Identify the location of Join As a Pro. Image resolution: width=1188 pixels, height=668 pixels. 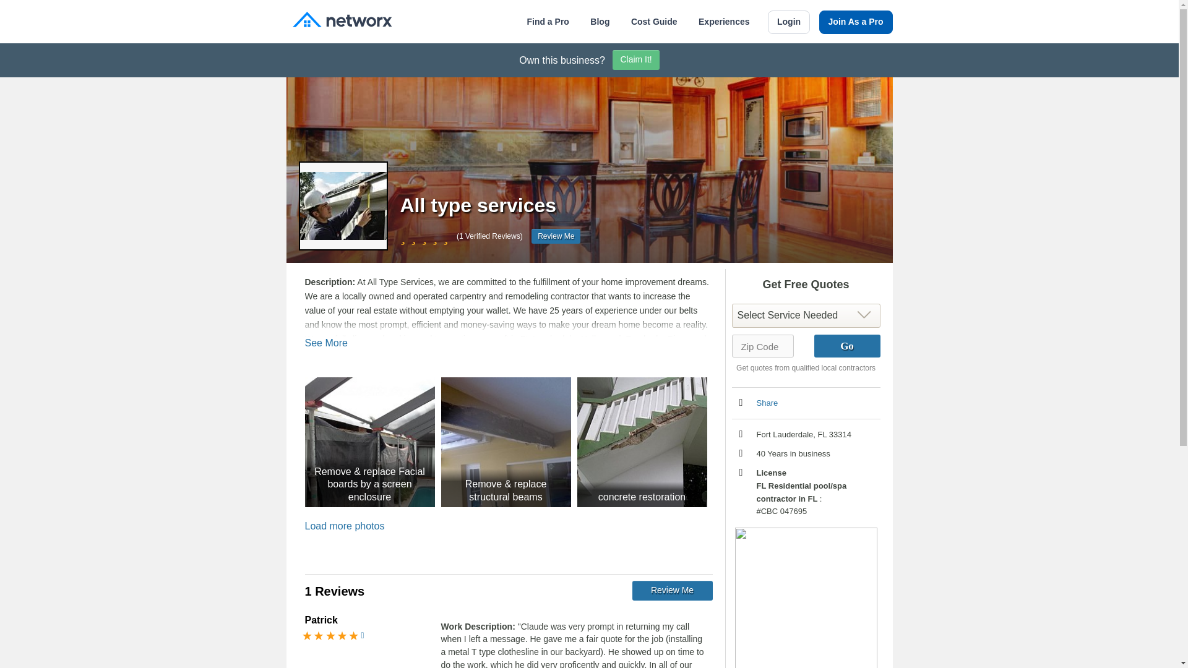
(856, 22).